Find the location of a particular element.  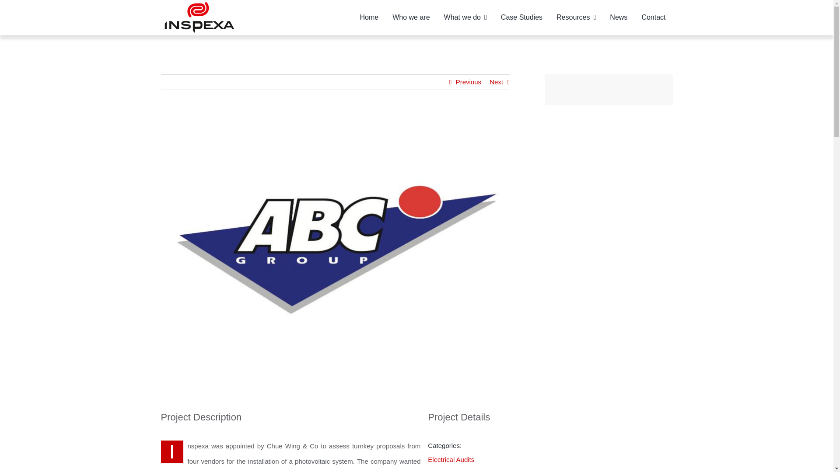

Case Studies is located at coordinates (521, 17).